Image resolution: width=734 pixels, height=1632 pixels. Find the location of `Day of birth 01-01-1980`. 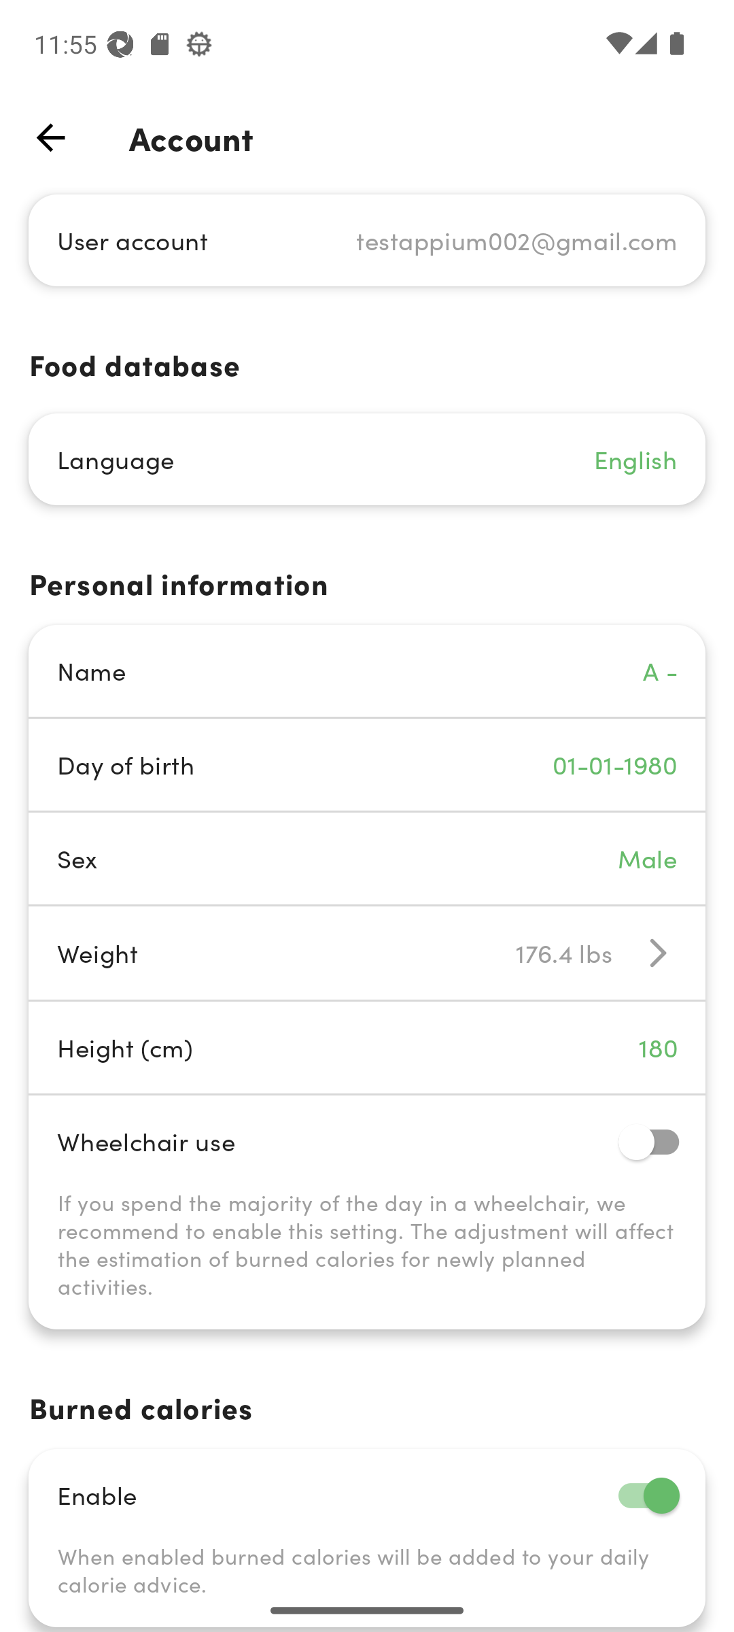

Day of birth 01-01-1980 is located at coordinates (367, 764).